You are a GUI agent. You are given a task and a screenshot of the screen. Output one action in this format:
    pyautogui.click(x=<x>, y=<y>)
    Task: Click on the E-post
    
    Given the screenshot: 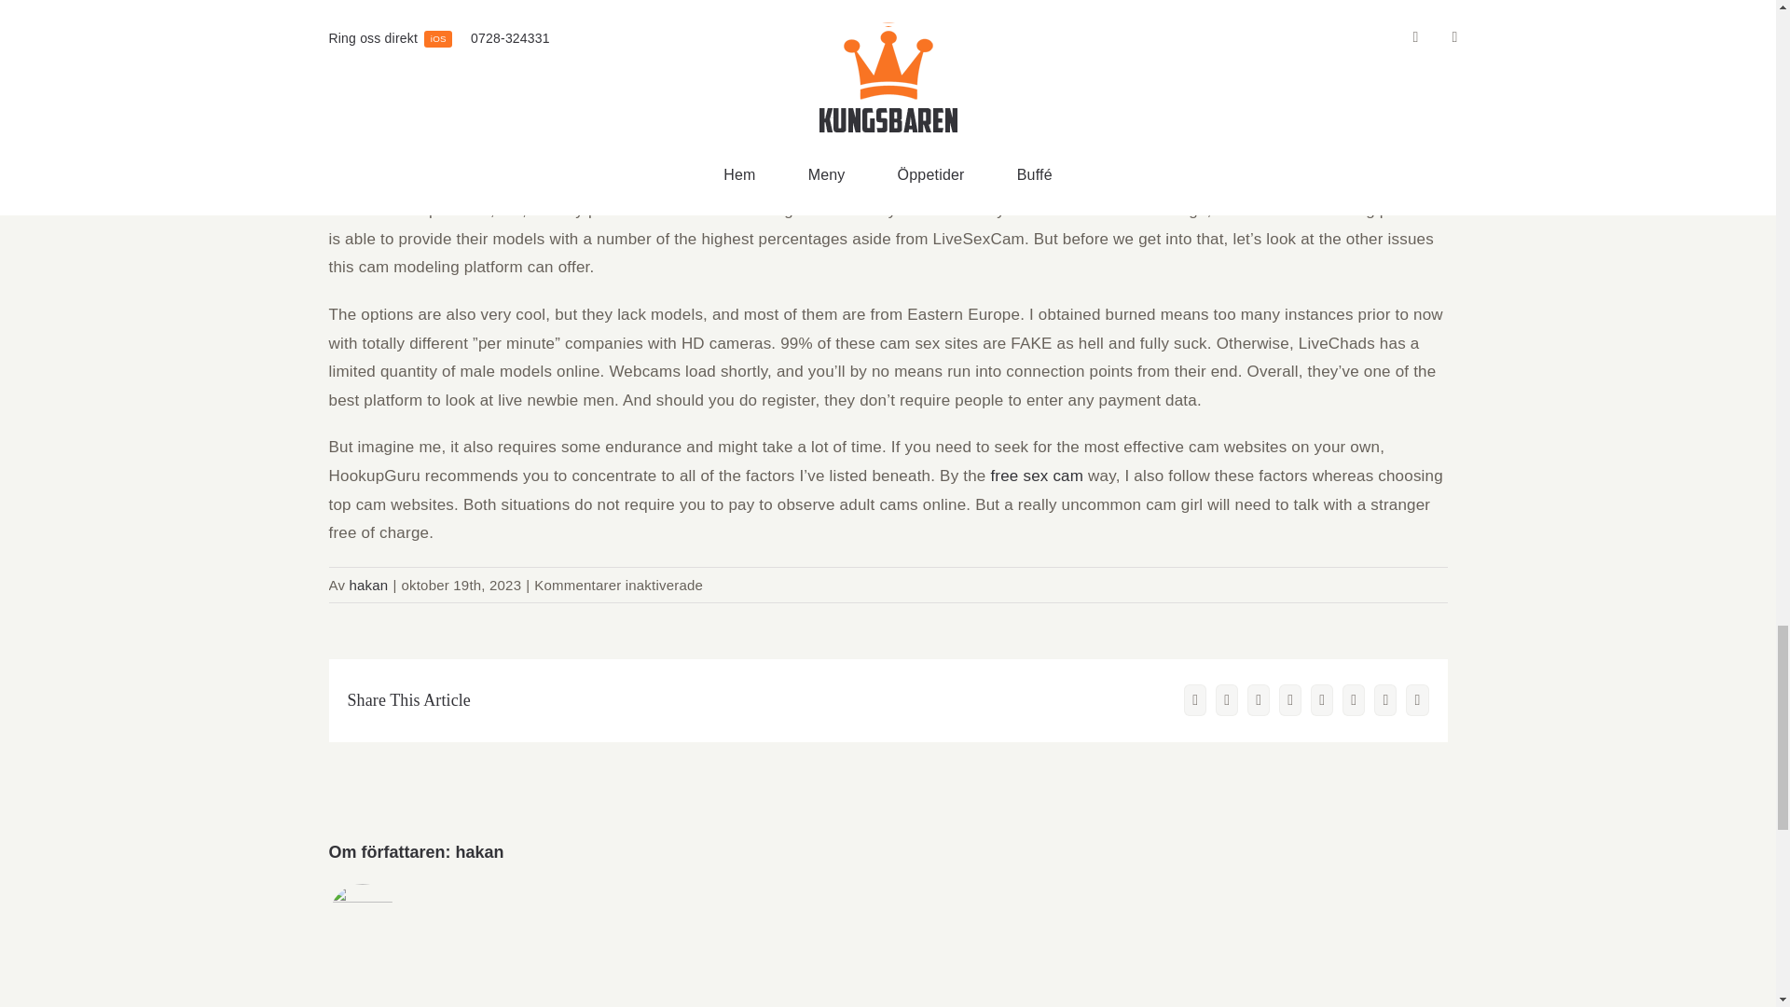 What is the action you would take?
    pyautogui.click(x=1417, y=699)
    